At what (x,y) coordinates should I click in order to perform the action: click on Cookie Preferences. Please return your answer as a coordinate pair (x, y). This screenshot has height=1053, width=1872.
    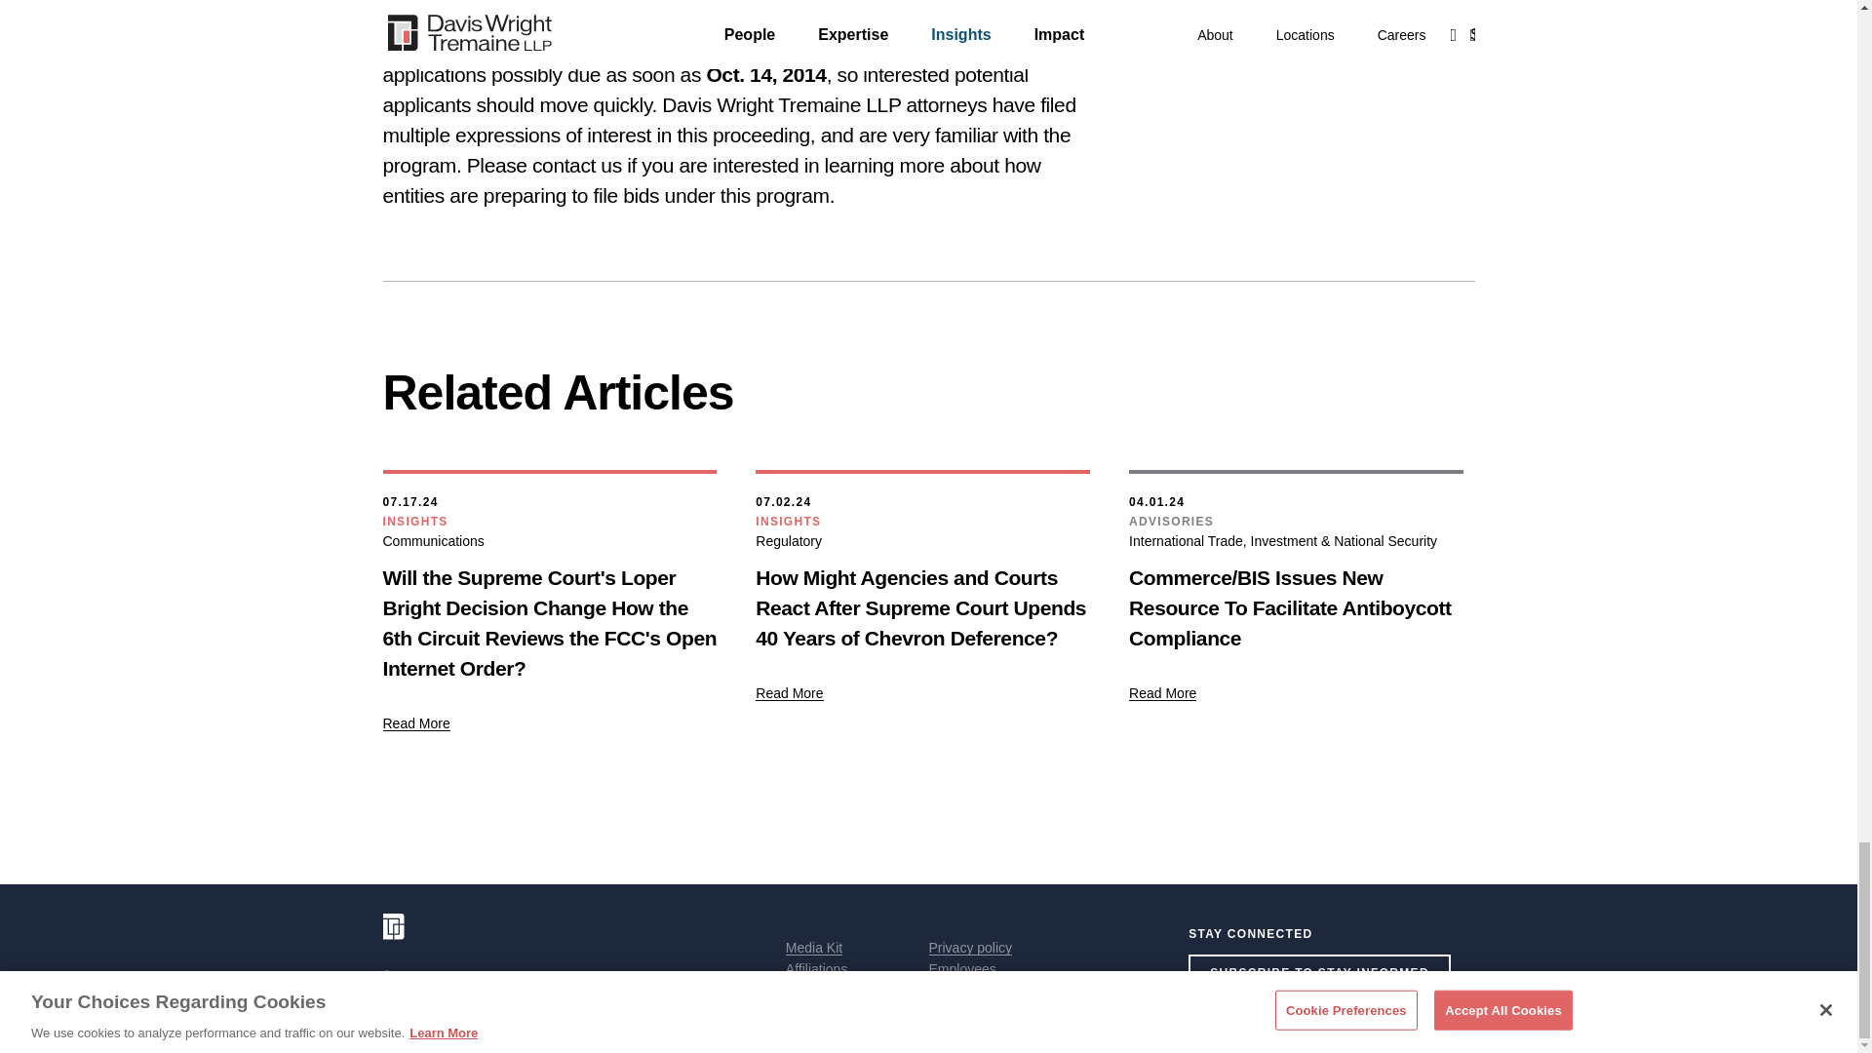
    Looking at the image, I should click on (846, 1012).